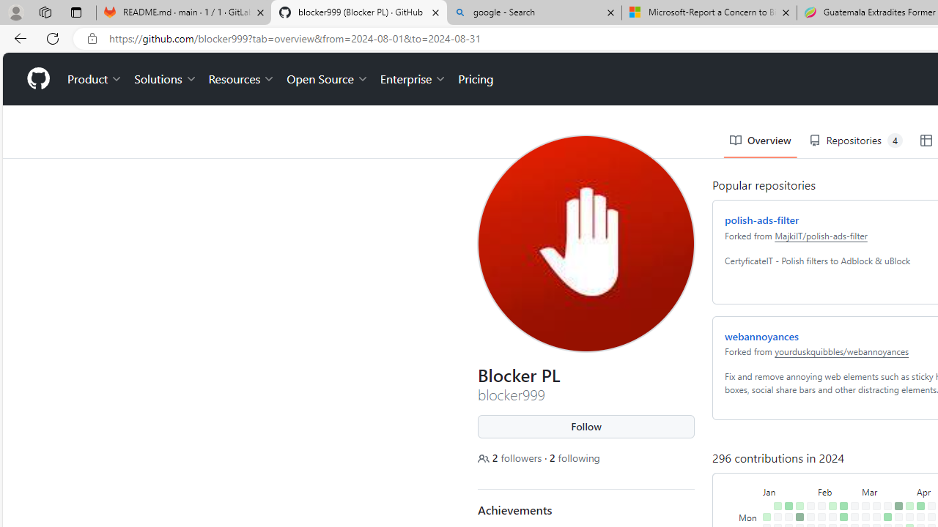 The width and height of the screenshot is (938, 527). I want to click on 1 contribution on February 22nd., so click(841, 496).